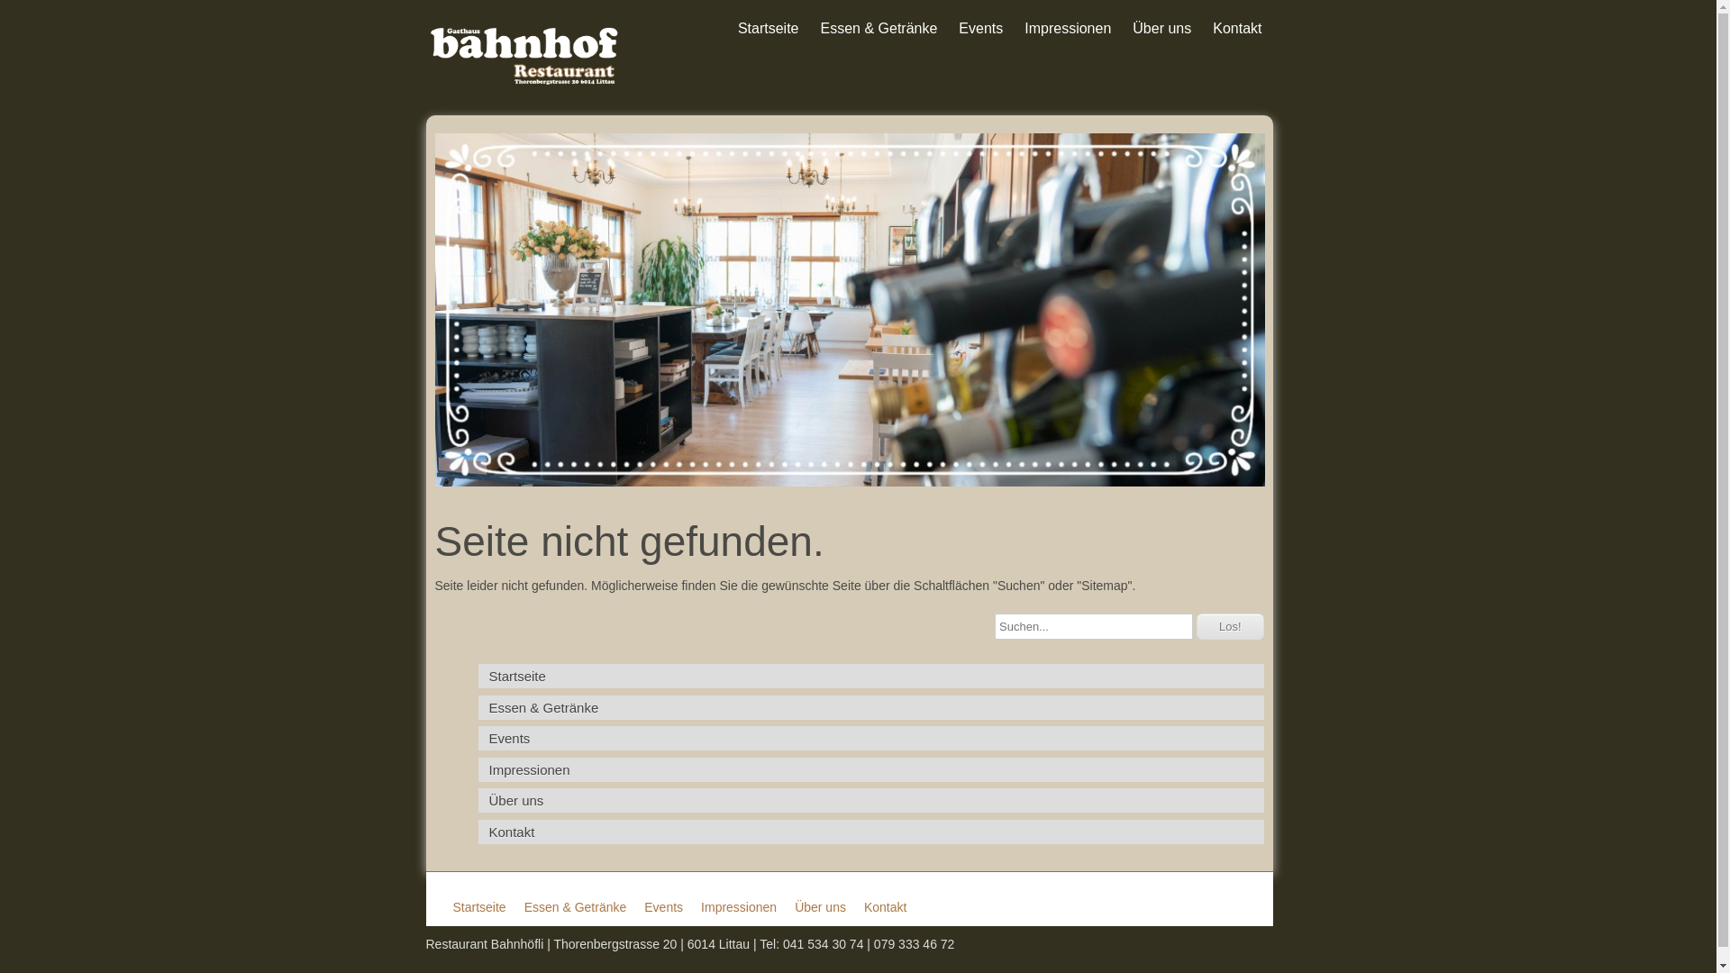 This screenshot has height=973, width=1730. Describe the element at coordinates (870, 832) in the screenshot. I see `Kontakt` at that location.